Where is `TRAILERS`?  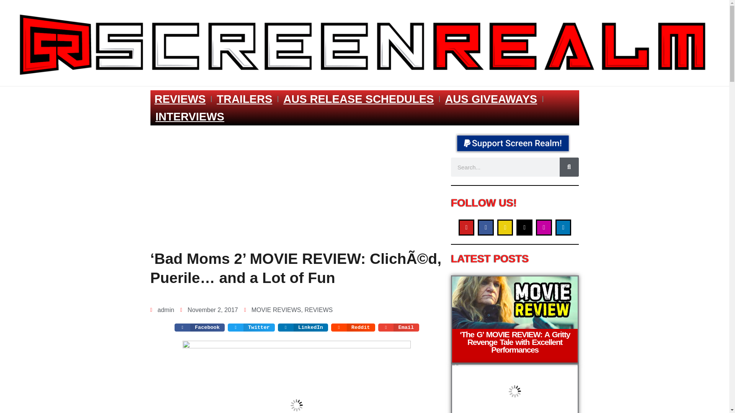 TRAILERS is located at coordinates (244, 99).